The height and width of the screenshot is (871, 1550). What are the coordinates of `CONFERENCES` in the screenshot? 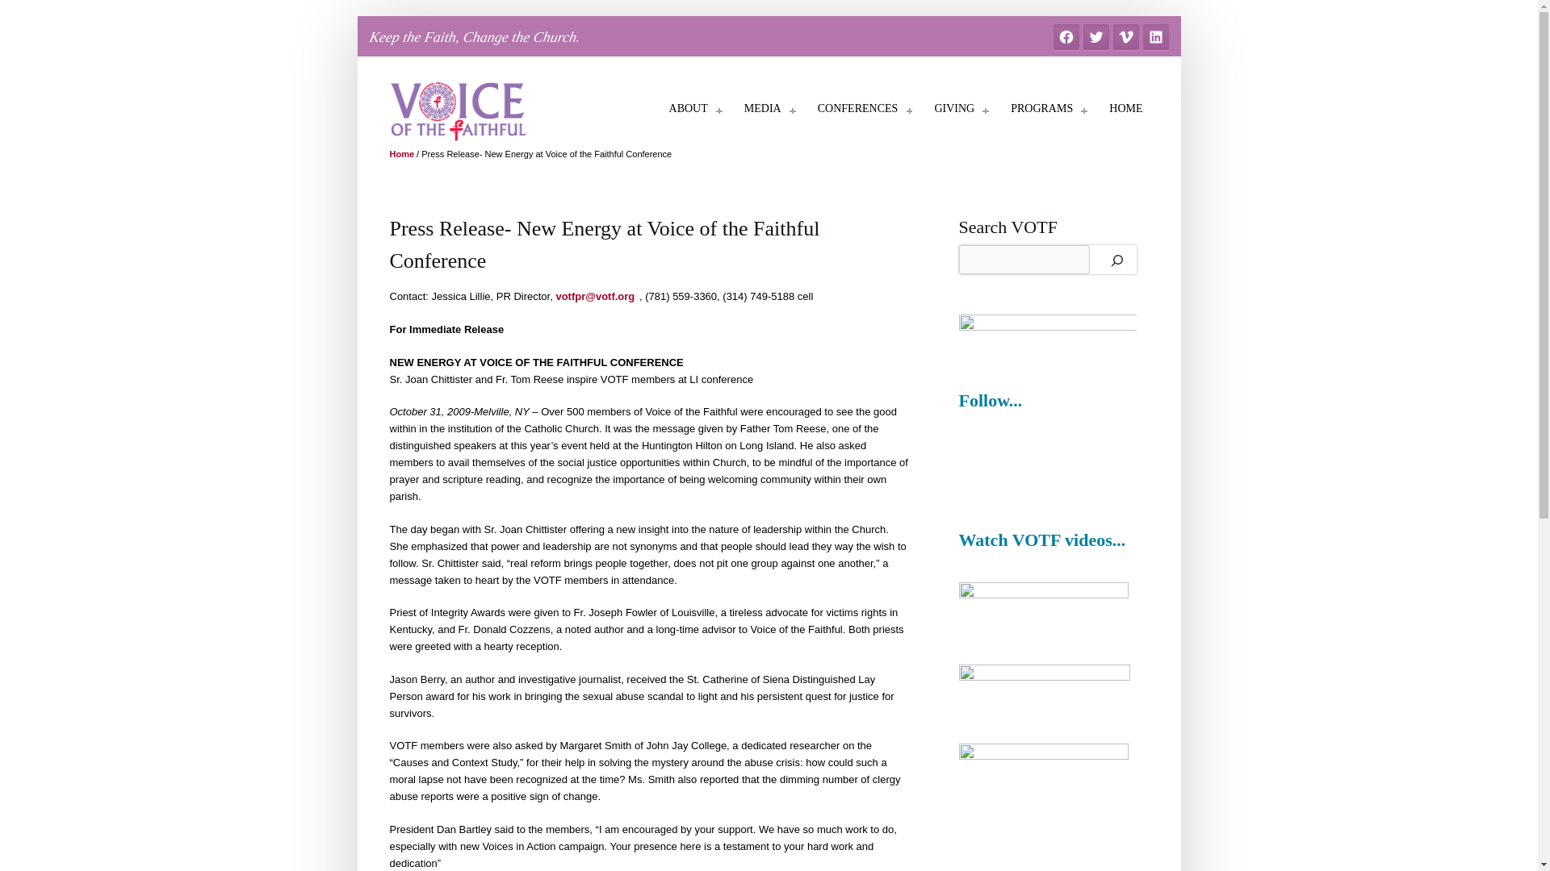 It's located at (857, 111).